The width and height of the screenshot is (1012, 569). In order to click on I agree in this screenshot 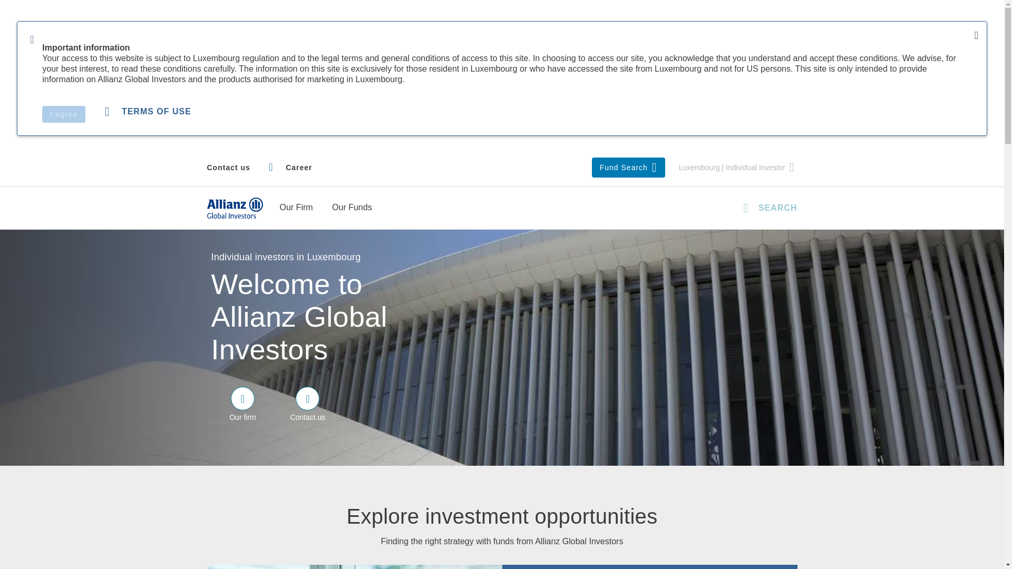, I will do `click(63, 114)`.